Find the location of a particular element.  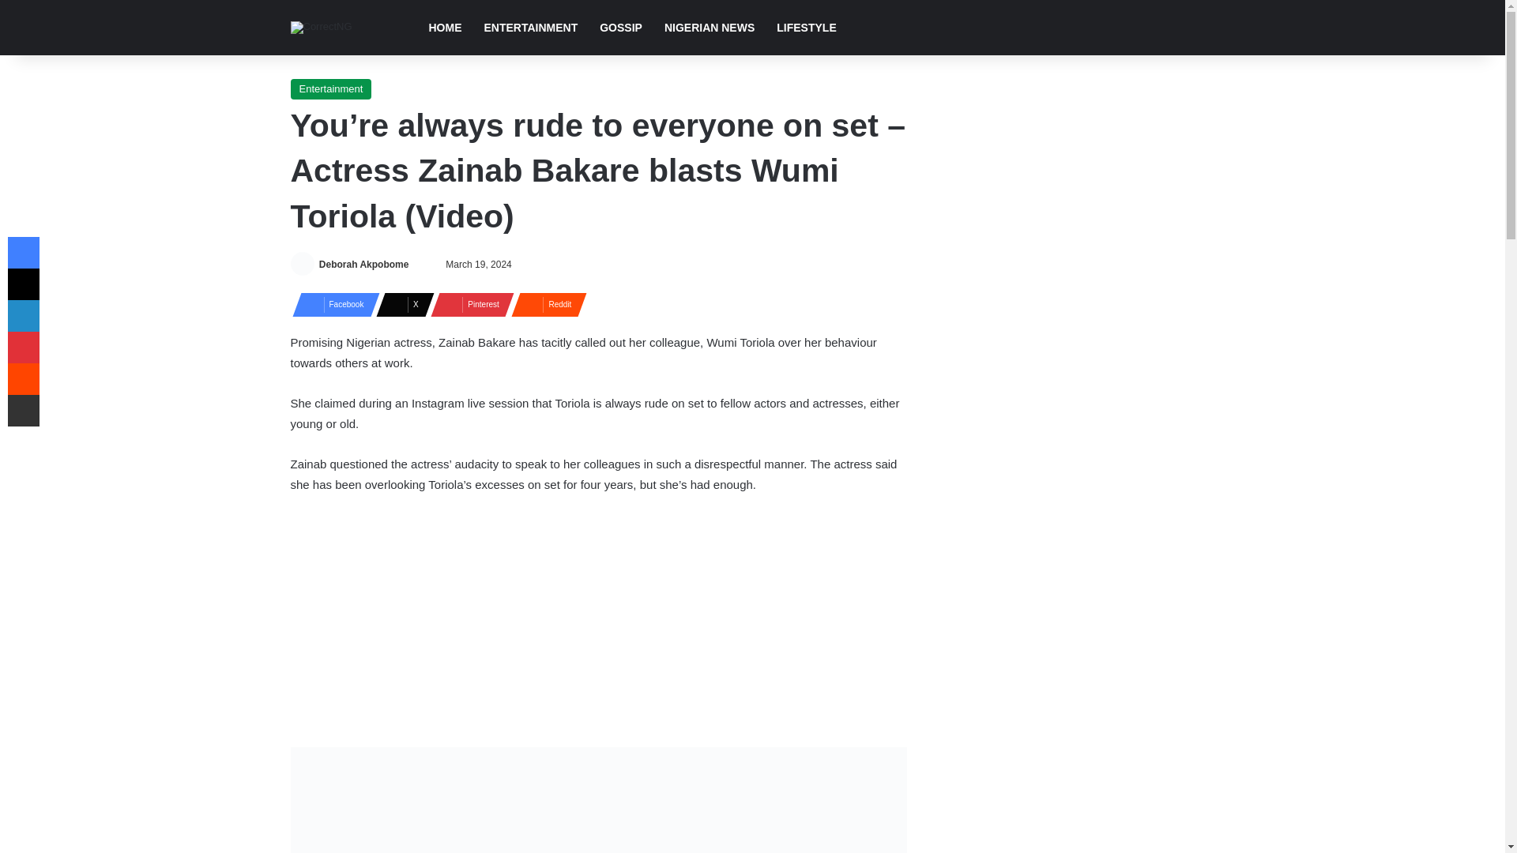

Reddit is located at coordinates (544, 303).